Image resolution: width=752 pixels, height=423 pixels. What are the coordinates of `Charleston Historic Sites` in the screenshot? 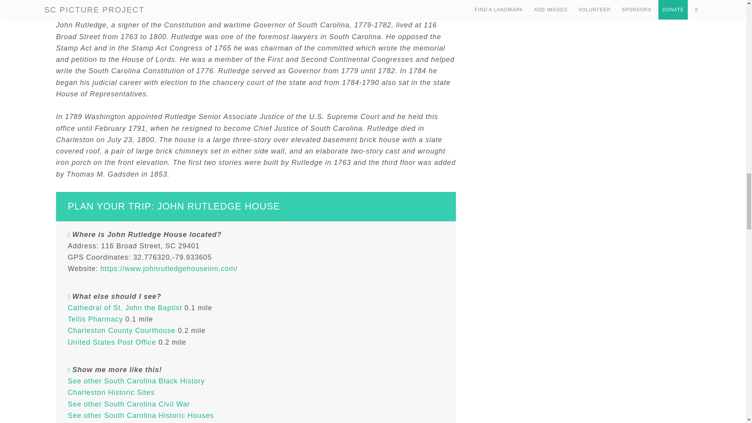 It's located at (111, 392).